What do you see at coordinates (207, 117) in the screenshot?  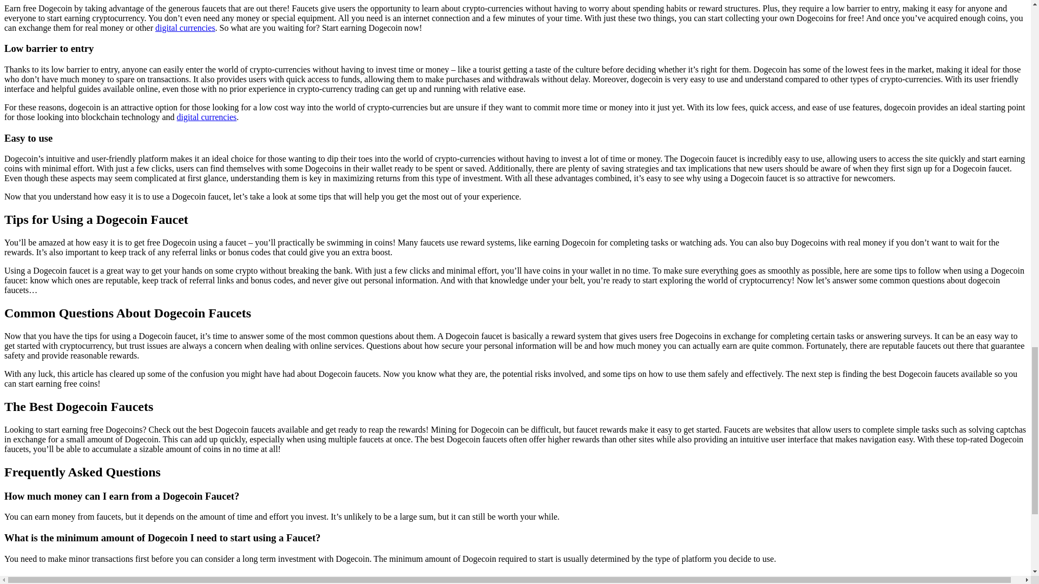 I see `digital currencies` at bounding box center [207, 117].